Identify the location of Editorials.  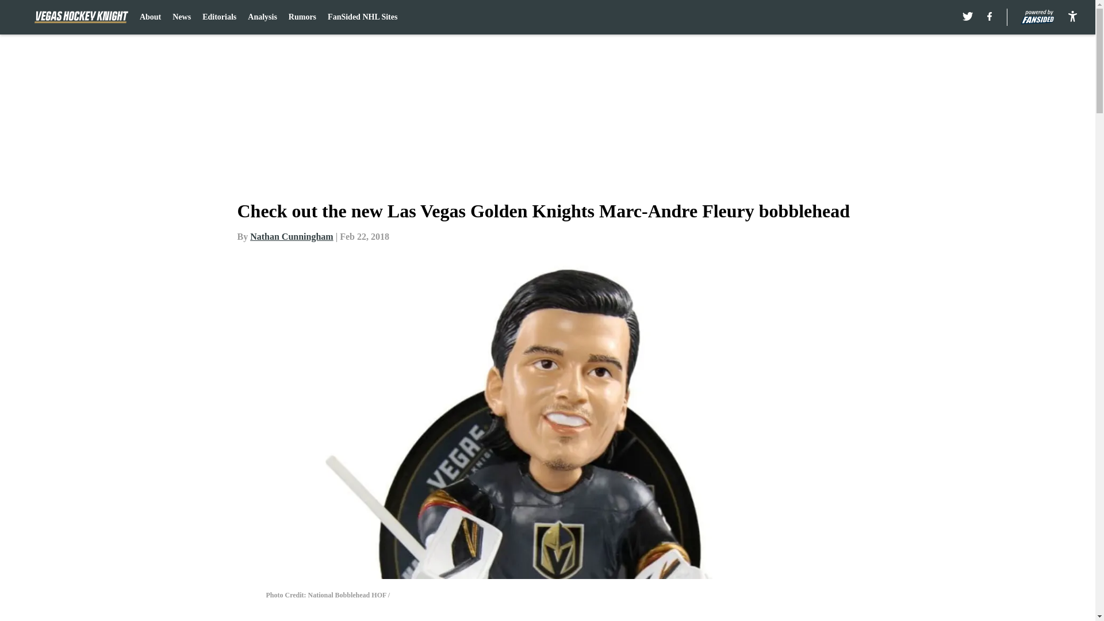
(218, 17).